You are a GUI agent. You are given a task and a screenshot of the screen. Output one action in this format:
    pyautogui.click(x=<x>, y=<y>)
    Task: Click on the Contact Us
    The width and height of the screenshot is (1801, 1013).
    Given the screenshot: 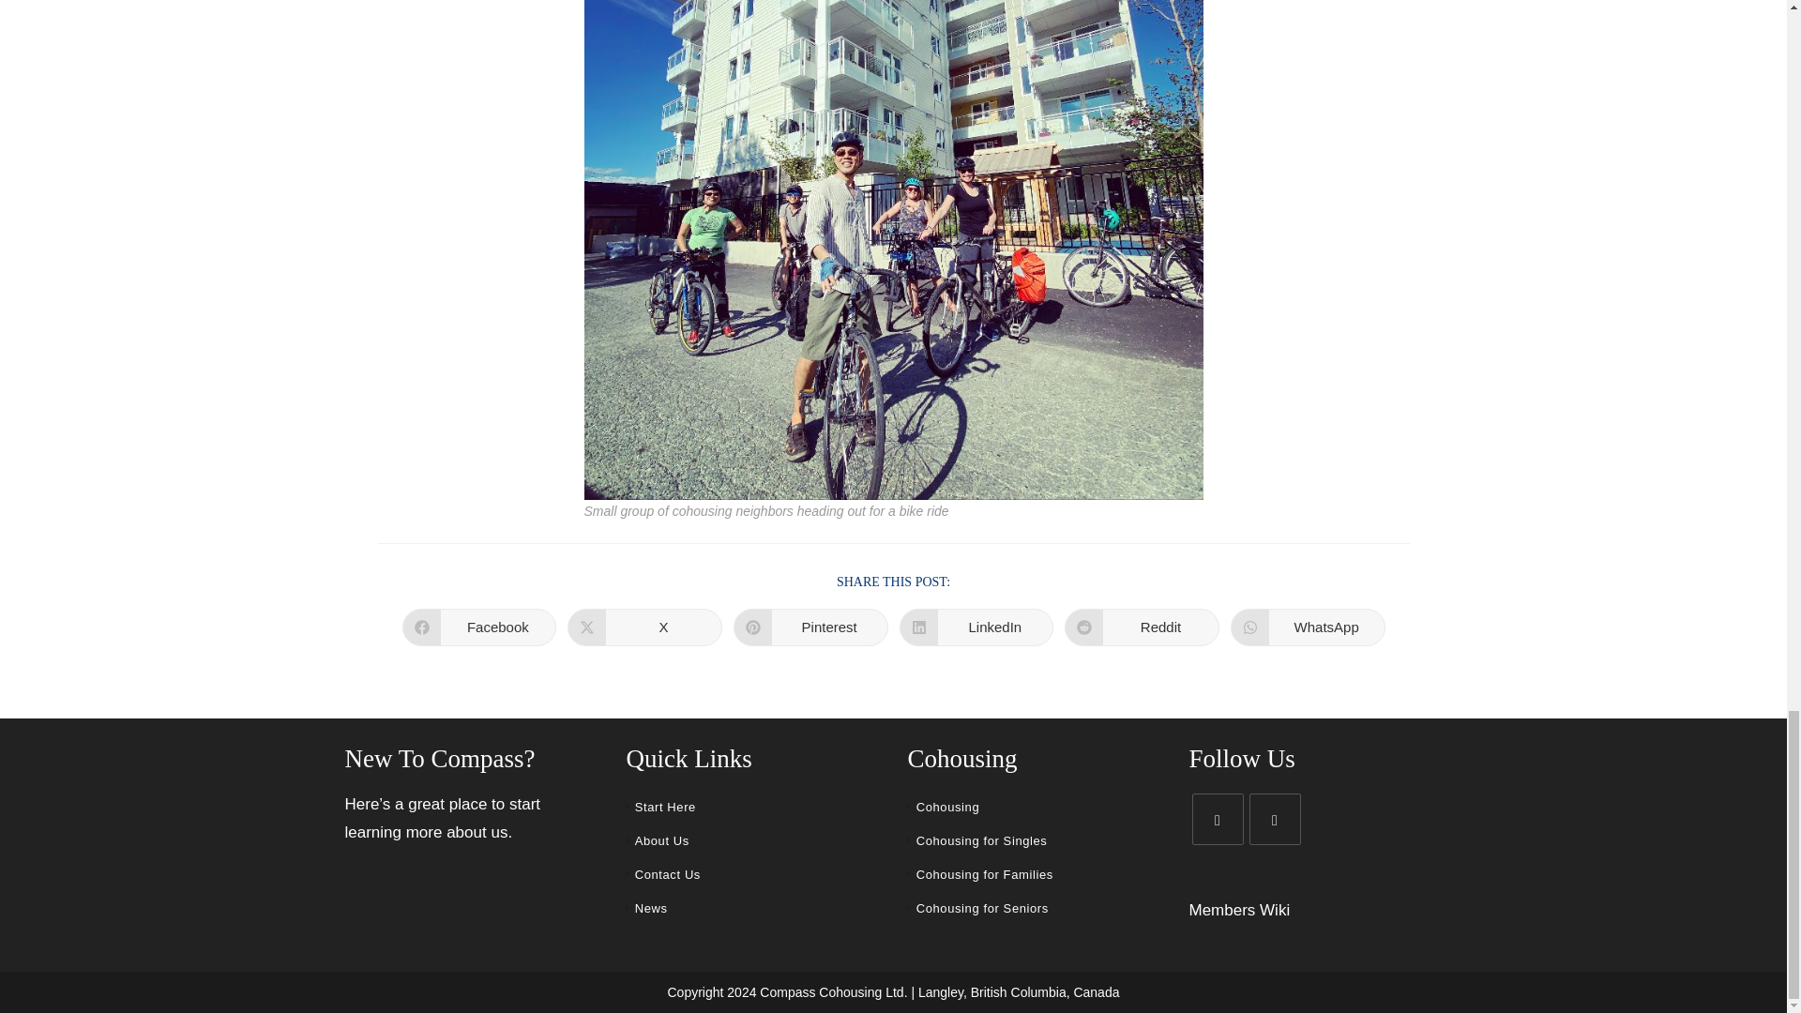 What is the action you would take?
    pyautogui.click(x=810, y=627)
    